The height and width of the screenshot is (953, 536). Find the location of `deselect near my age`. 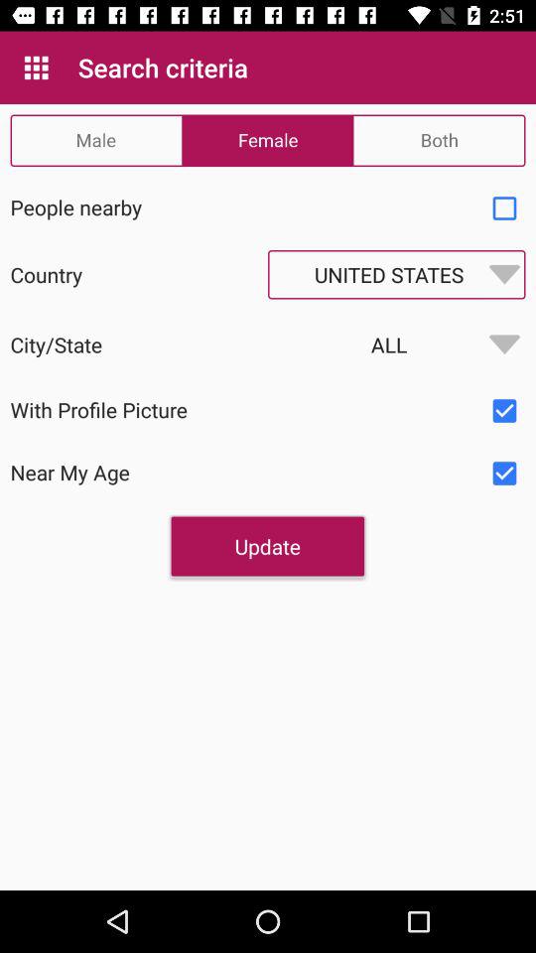

deselect near my age is located at coordinates (504, 474).